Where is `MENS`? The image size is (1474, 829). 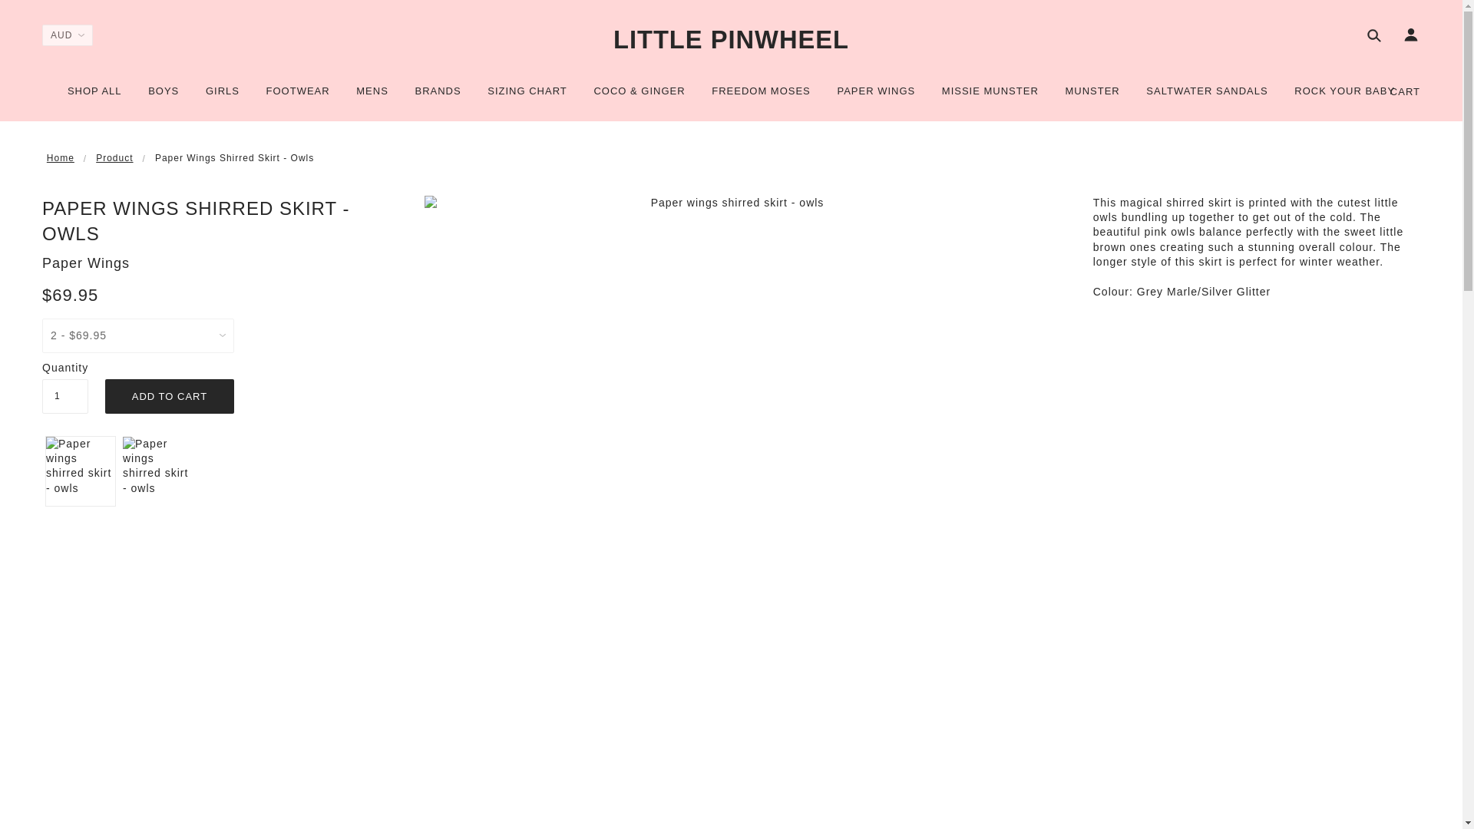 MENS is located at coordinates (372, 97).